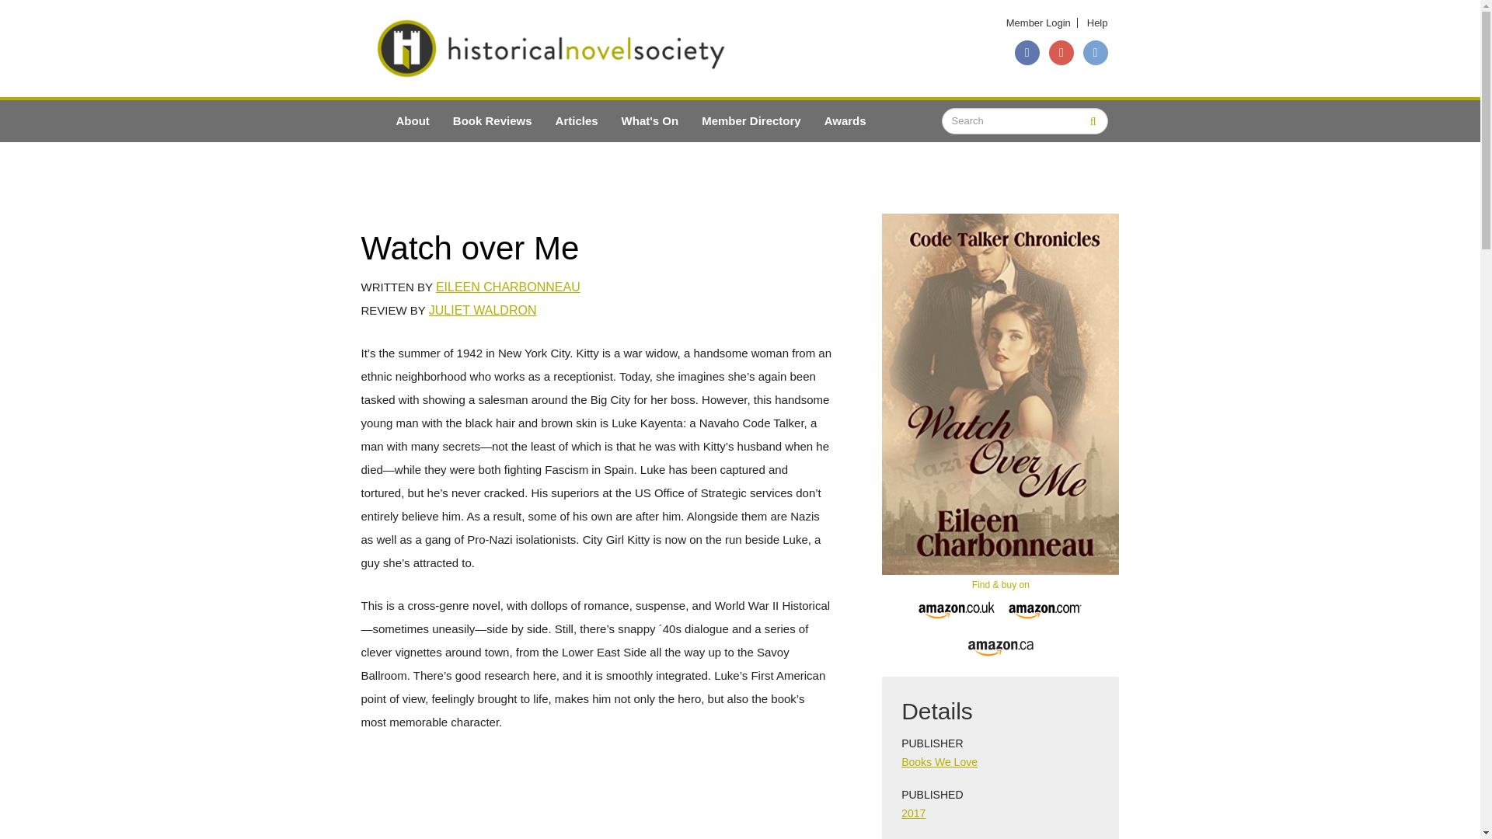  Describe the element at coordinates (1061, 53) in the screenshot. I see `youtube` at that location.